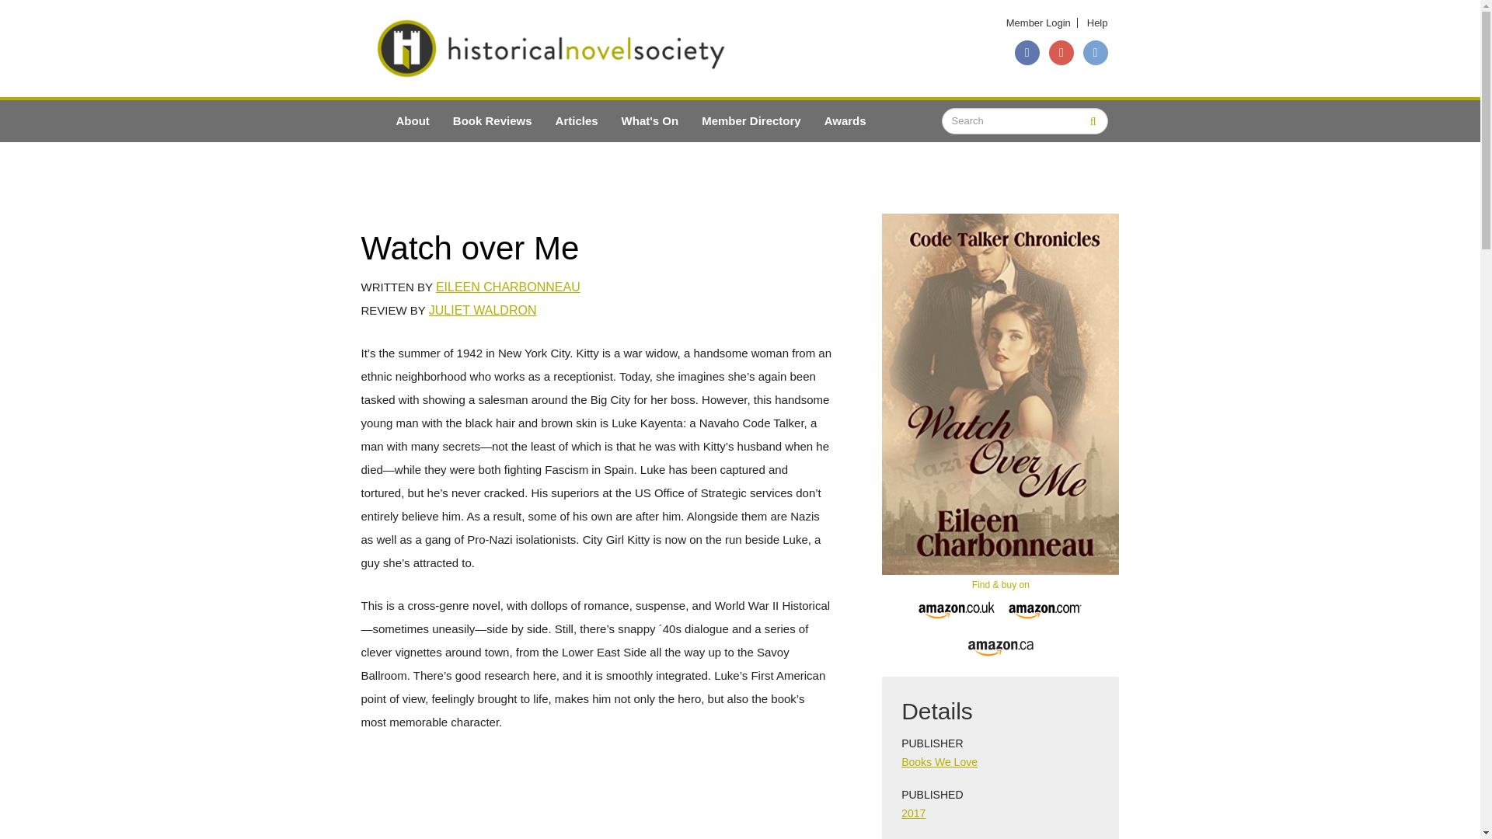  Describe the element at coordinates (1061, 53) in the screenshot. I see `youtube` at that location.